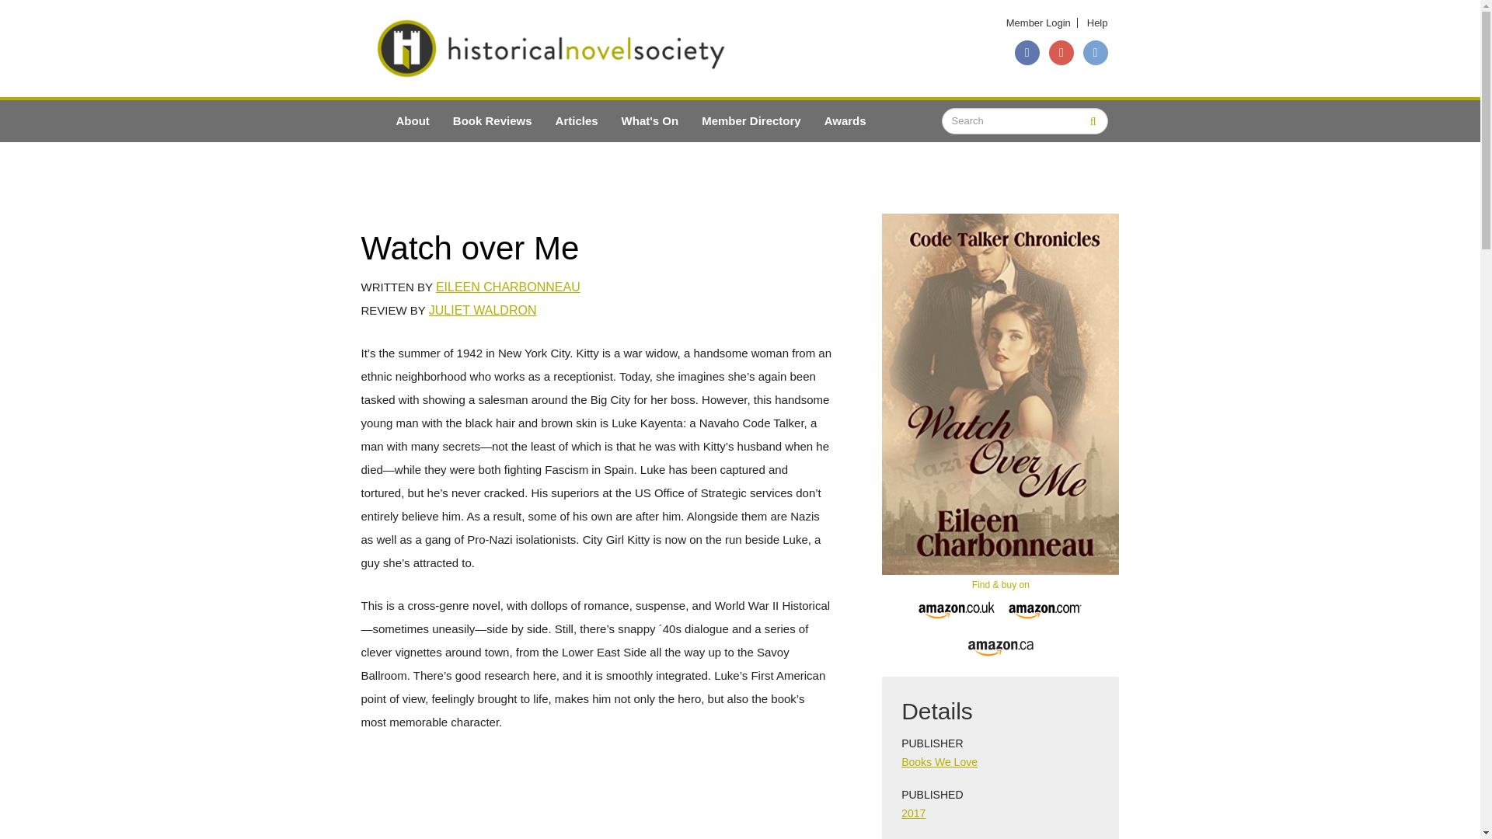  Describe the element at coordinates (1061, 53) in the screenshot. I see `youtube` at that location.